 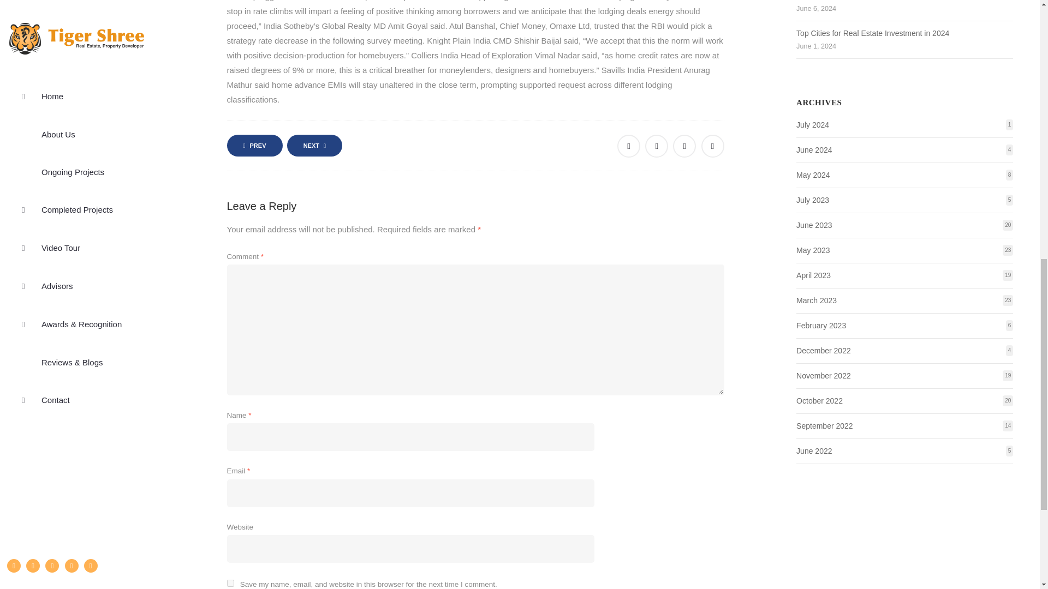 What do you see at coordinates (230, 582) in the screenshot?
I see `yes` at bounding box center [230, 582].